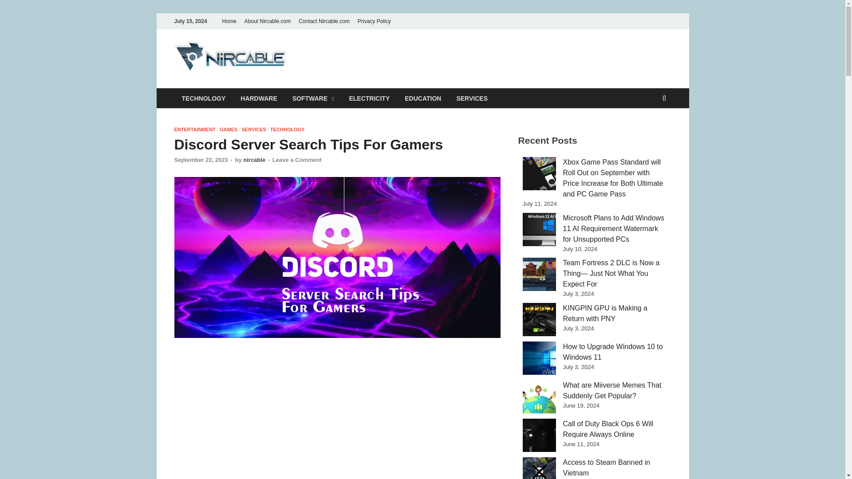 The image size is (852, 479). I want to click on About Nircable.com, so click(267, 21).